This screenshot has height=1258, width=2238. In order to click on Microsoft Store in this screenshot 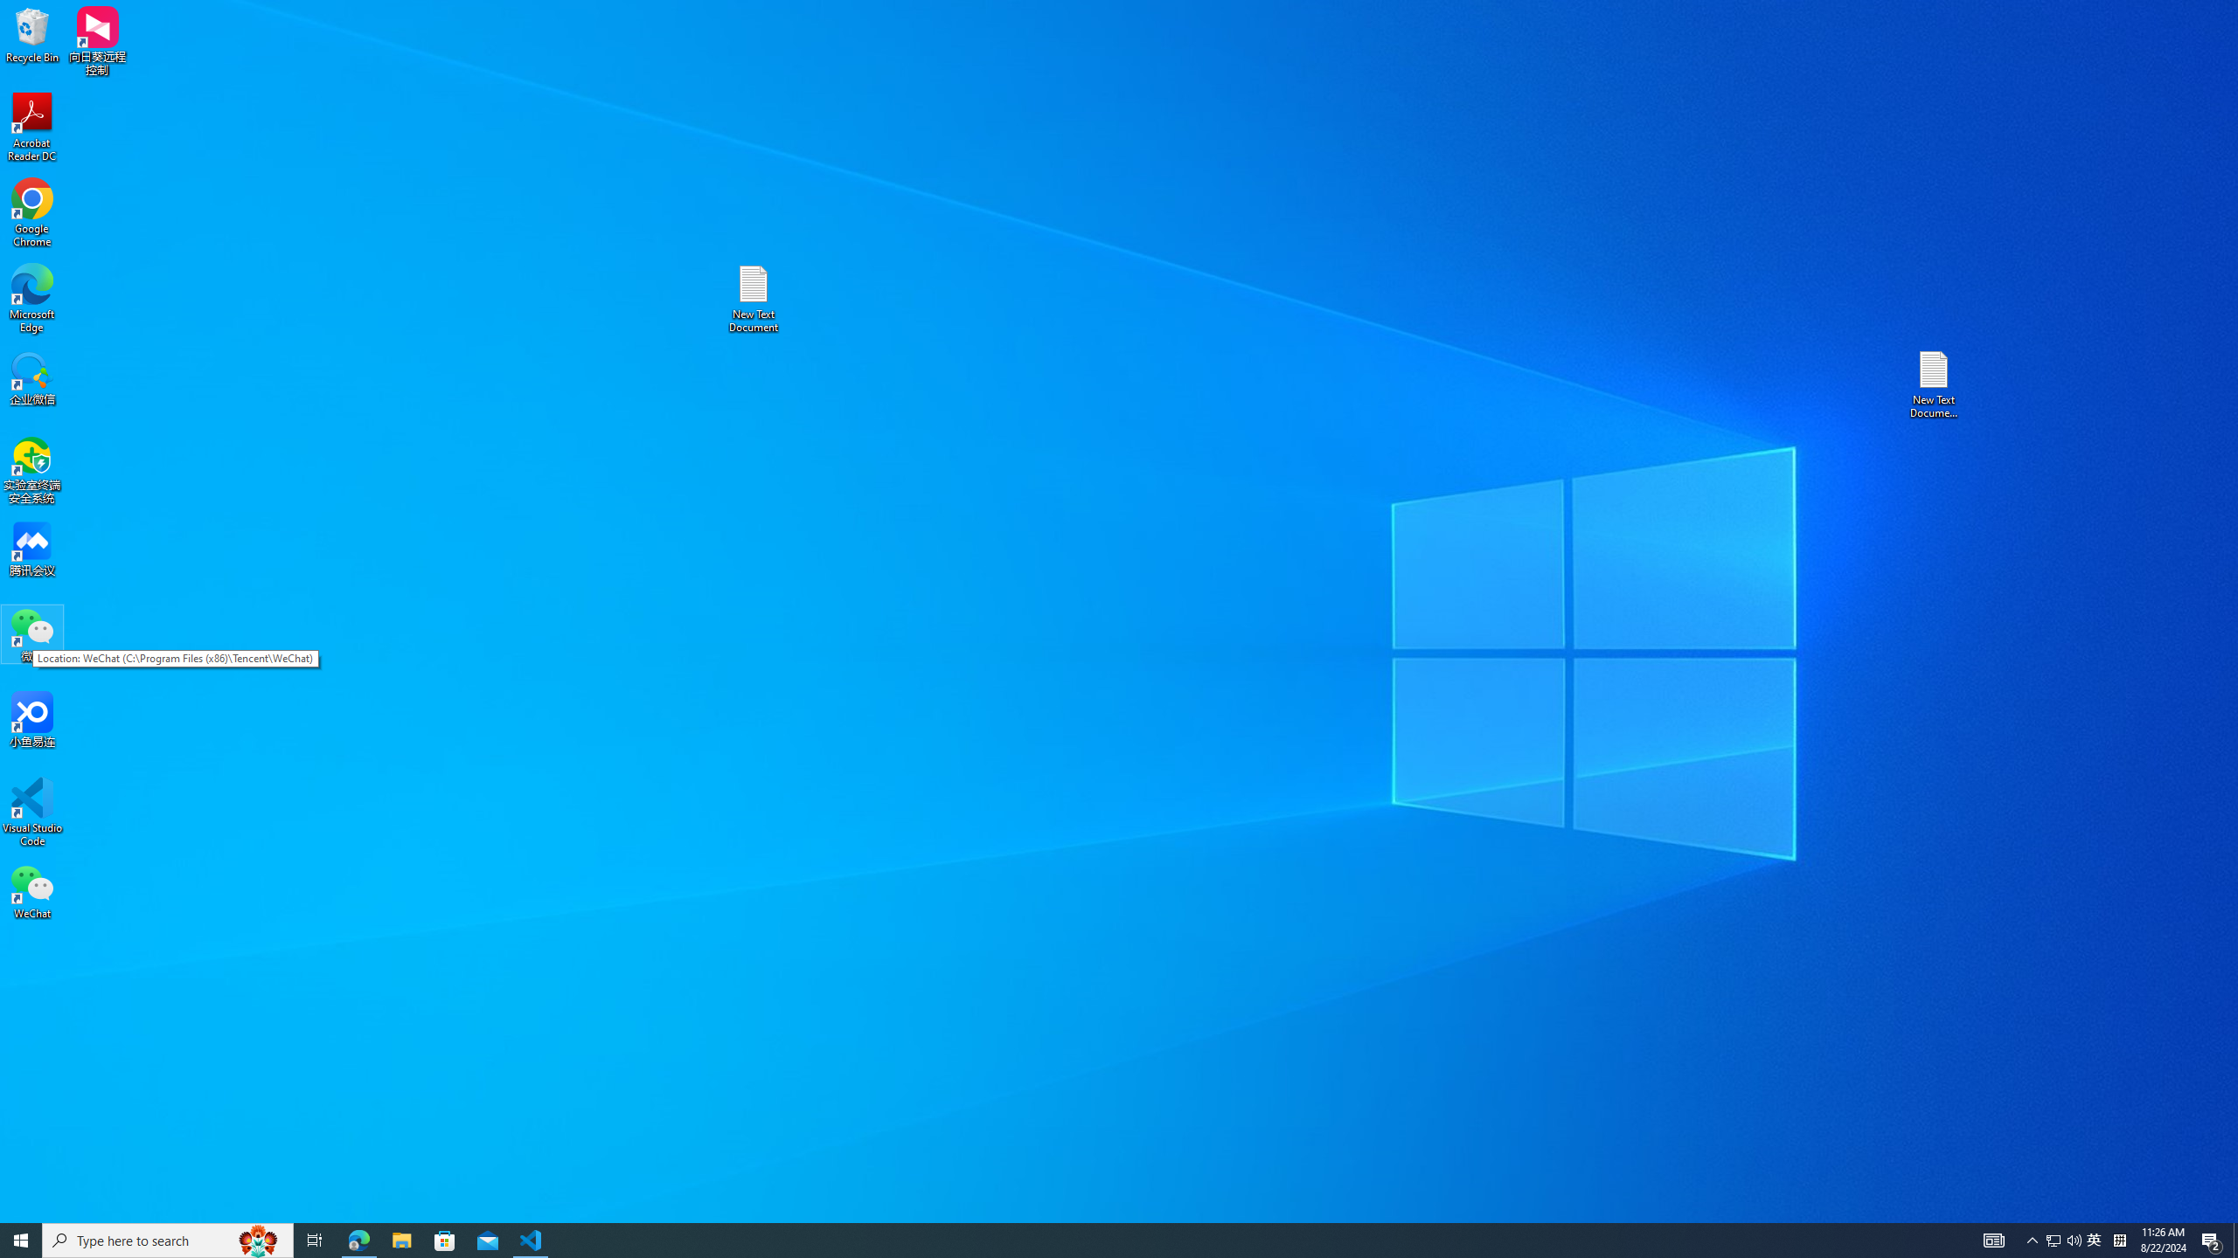, I will do `click(445, 1241)`.